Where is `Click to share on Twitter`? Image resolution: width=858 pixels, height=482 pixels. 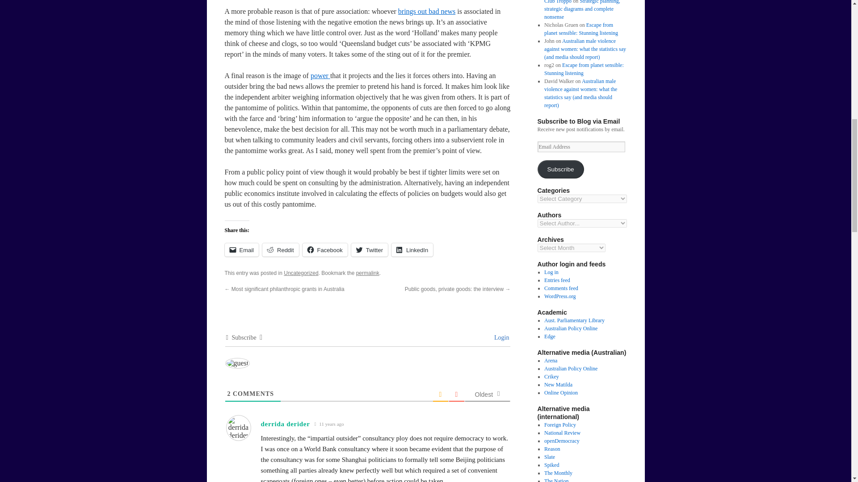
Click to share on Twitter is located at coordinates (369, 250).